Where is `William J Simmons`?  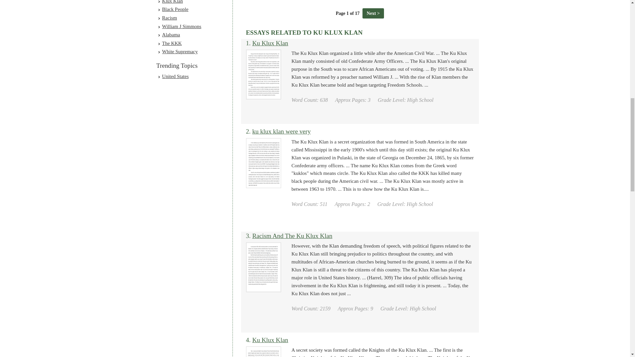 William J Simmons is located at coordinates (181, 26).